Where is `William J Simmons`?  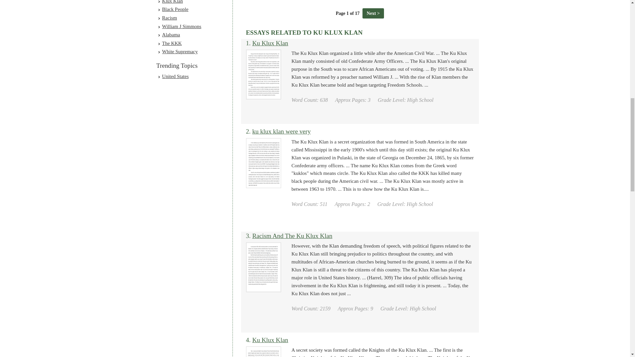 William J Simmons is located at coordinates (181, 26).